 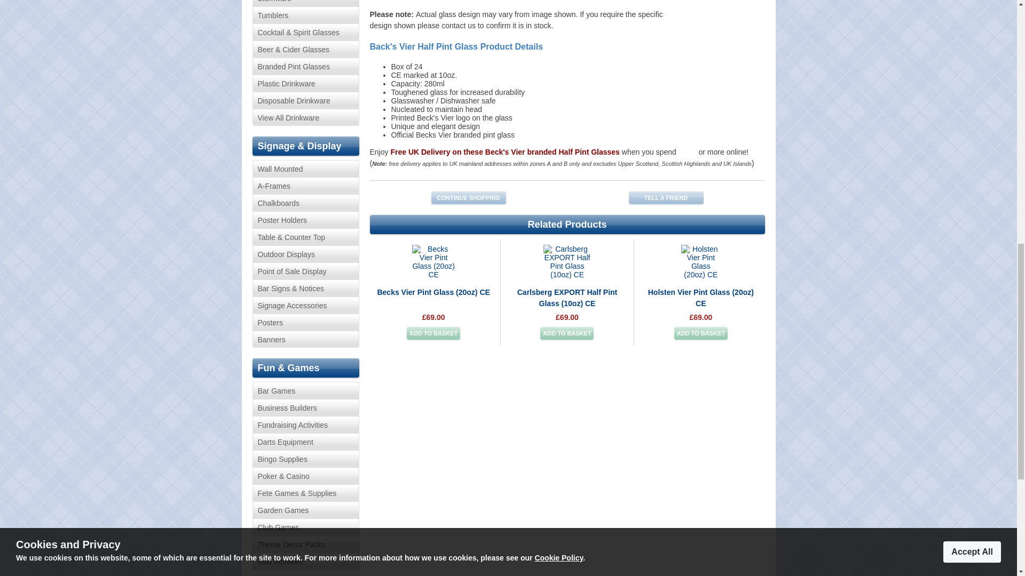 I want to click on View All Drinkware, so click(x=305, y=117).